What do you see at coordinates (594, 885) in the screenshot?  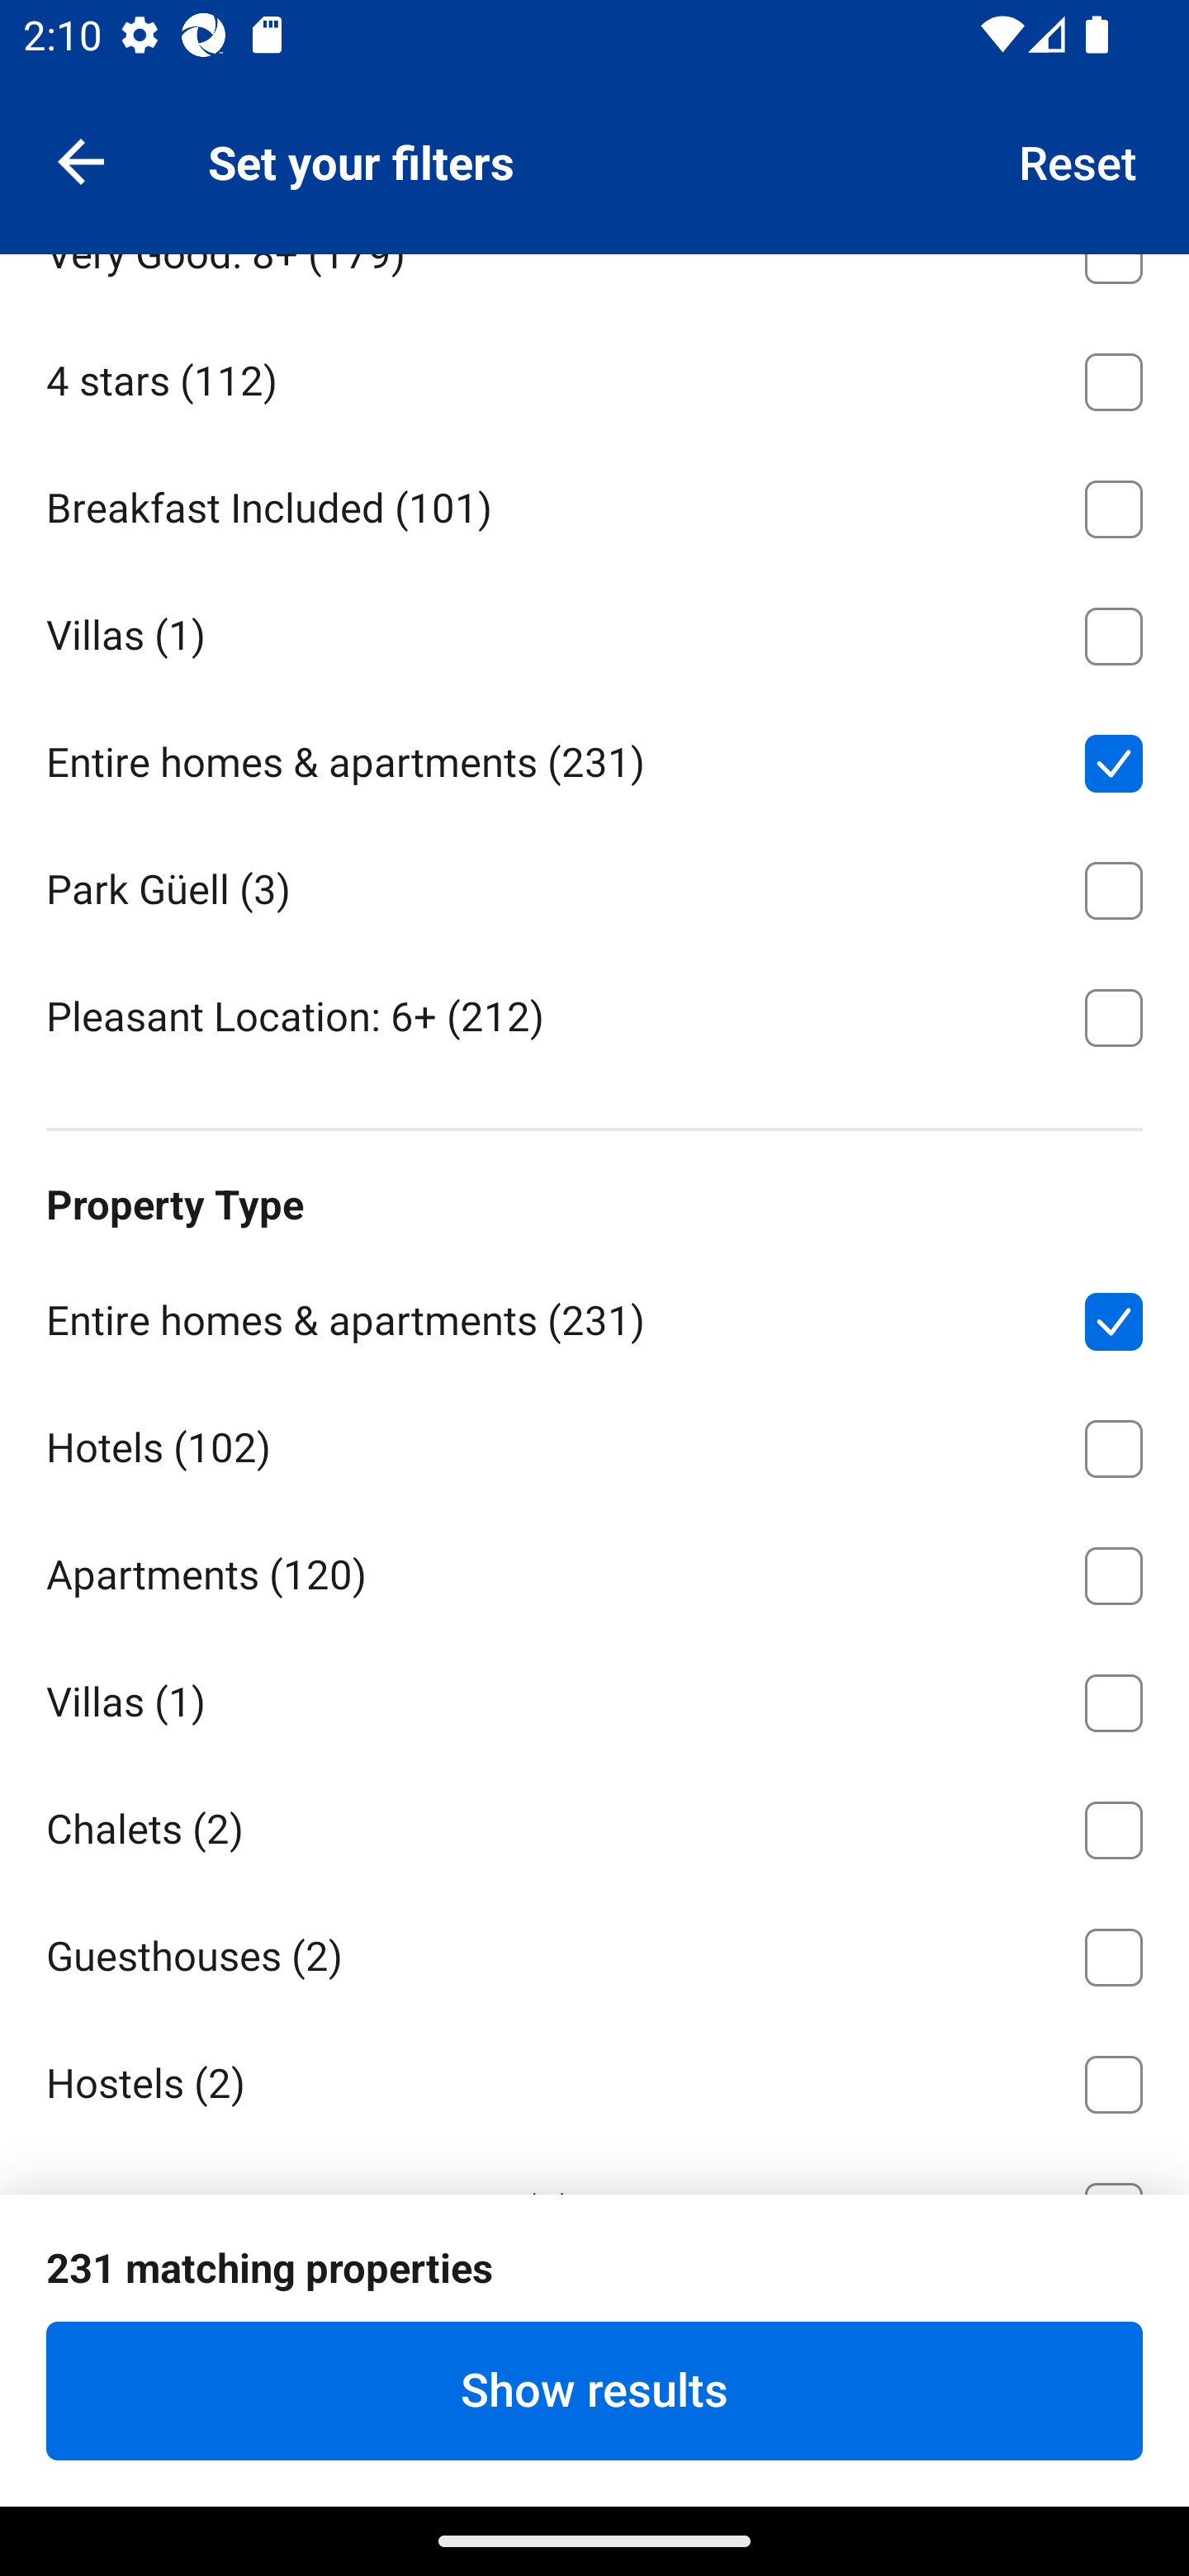 I see `Park Güell ⁦(3)` at bounding box center [594, 885].